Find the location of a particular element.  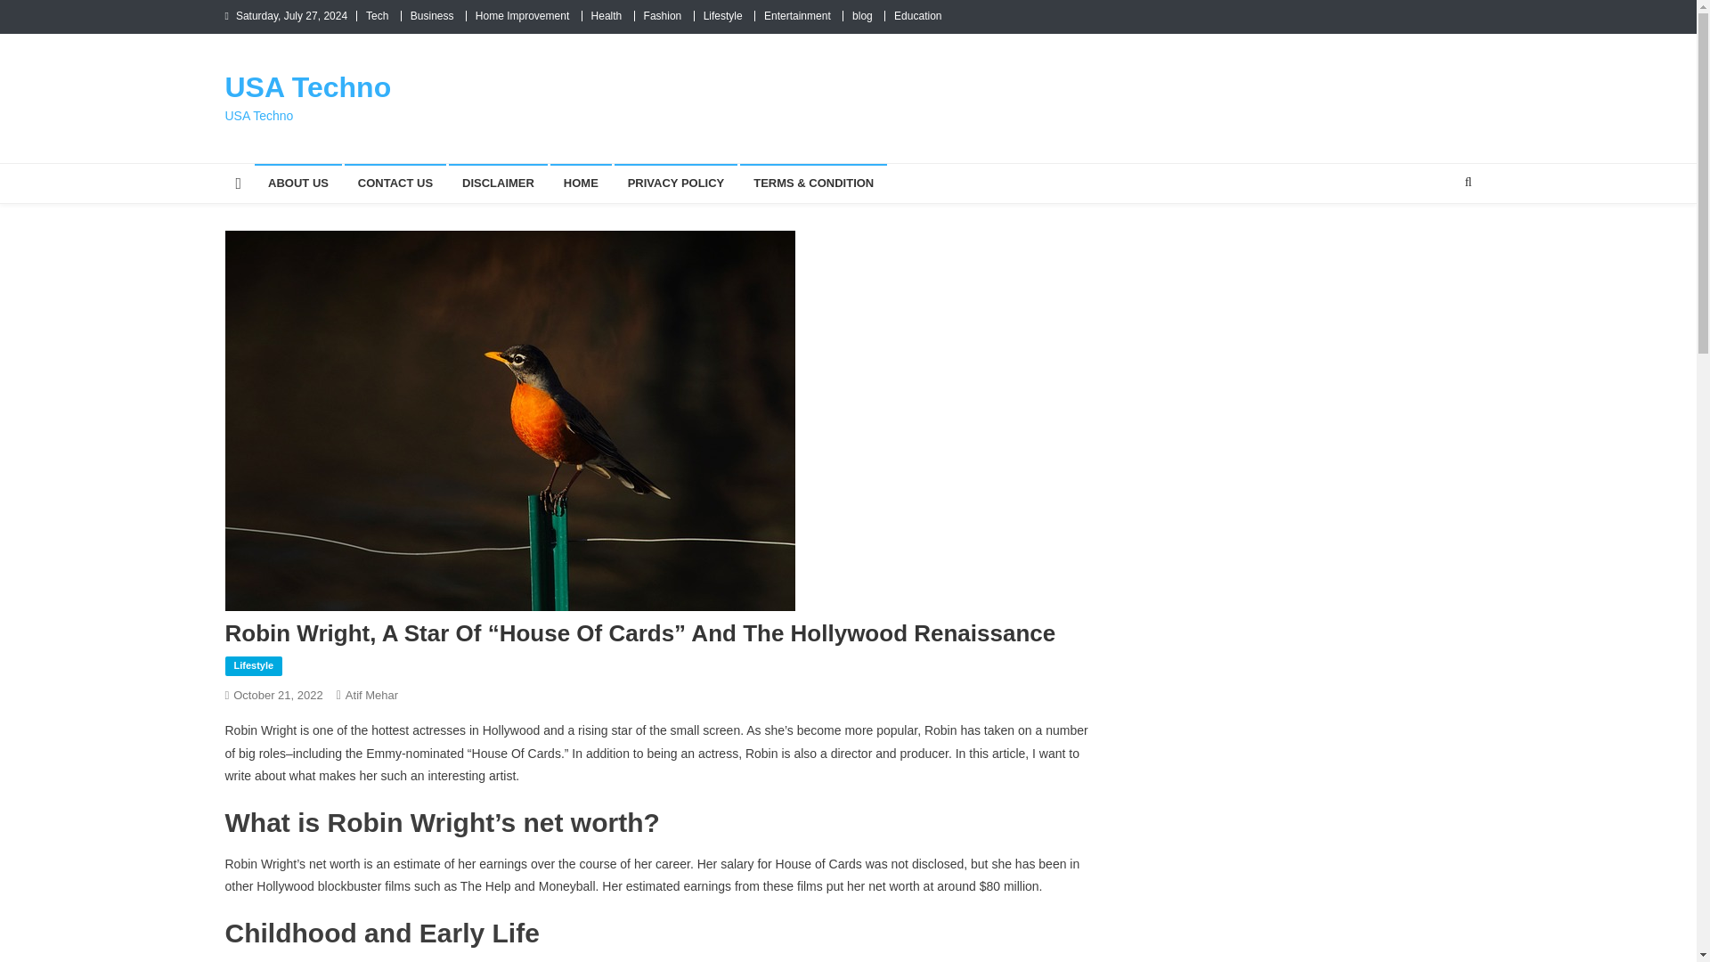

Health is located at coordinates (607, 15).